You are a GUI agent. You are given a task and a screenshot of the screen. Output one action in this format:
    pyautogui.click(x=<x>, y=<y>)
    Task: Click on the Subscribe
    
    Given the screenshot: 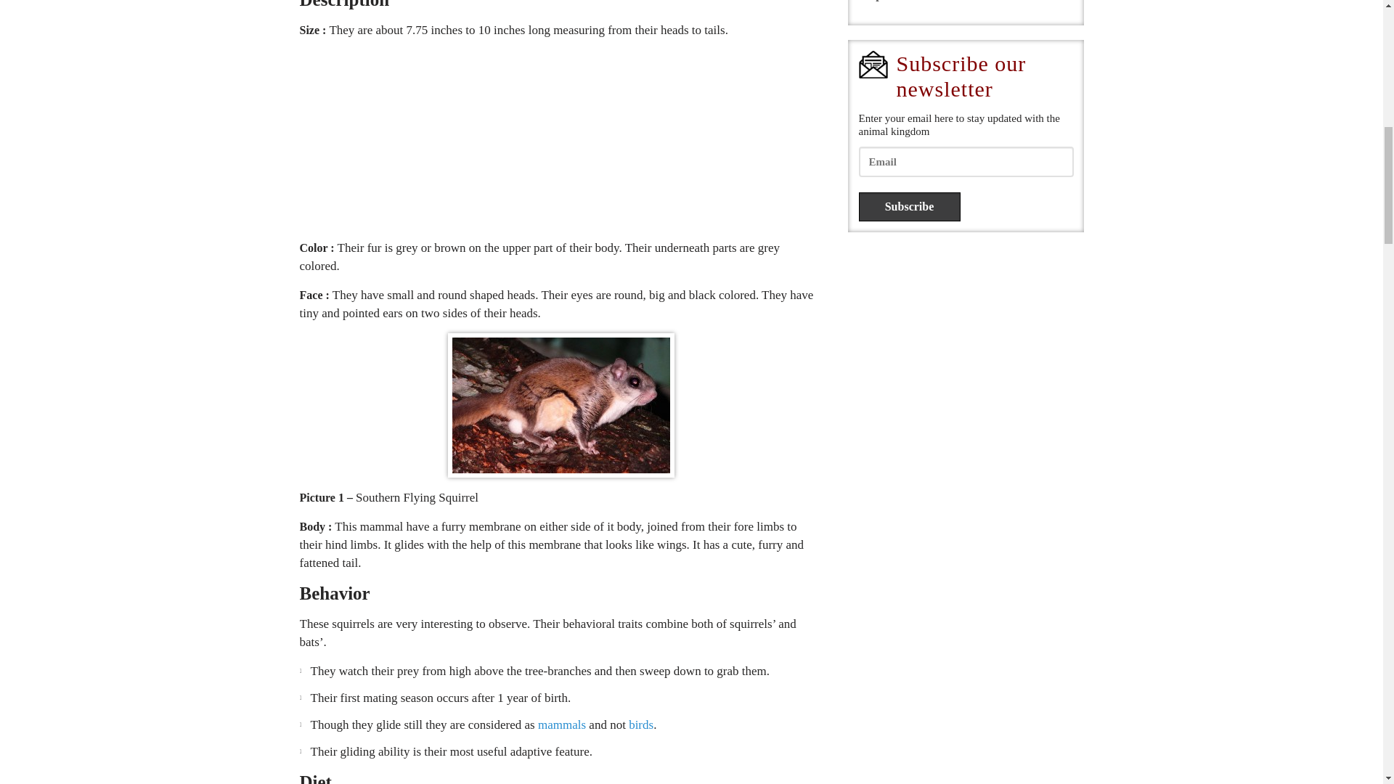 What is the action you would take?
    pyautogui.click(x=909, y=206)
    